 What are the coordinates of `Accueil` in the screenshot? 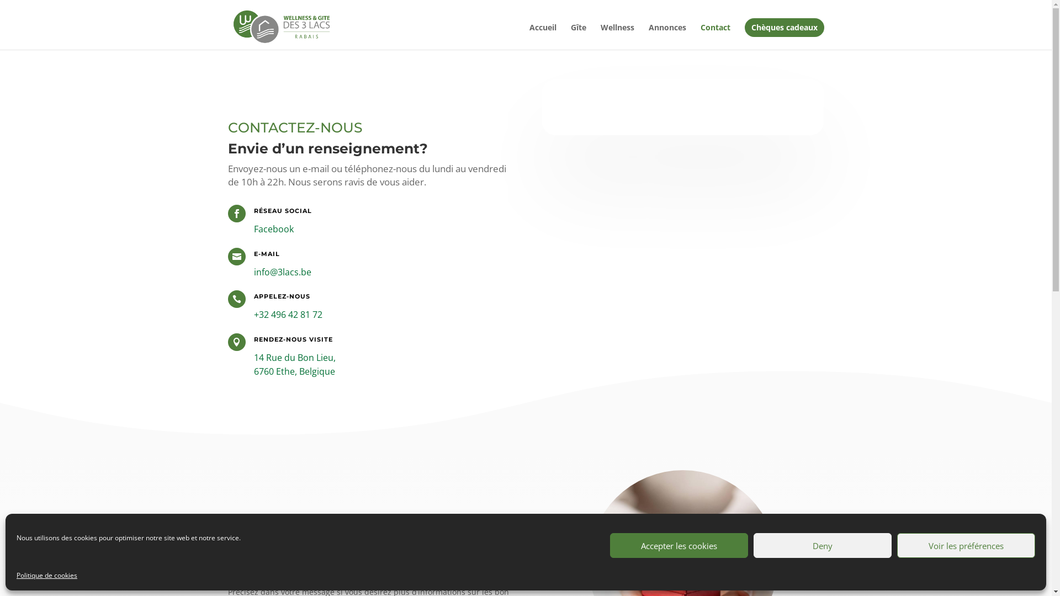 It's located at (542, 36).